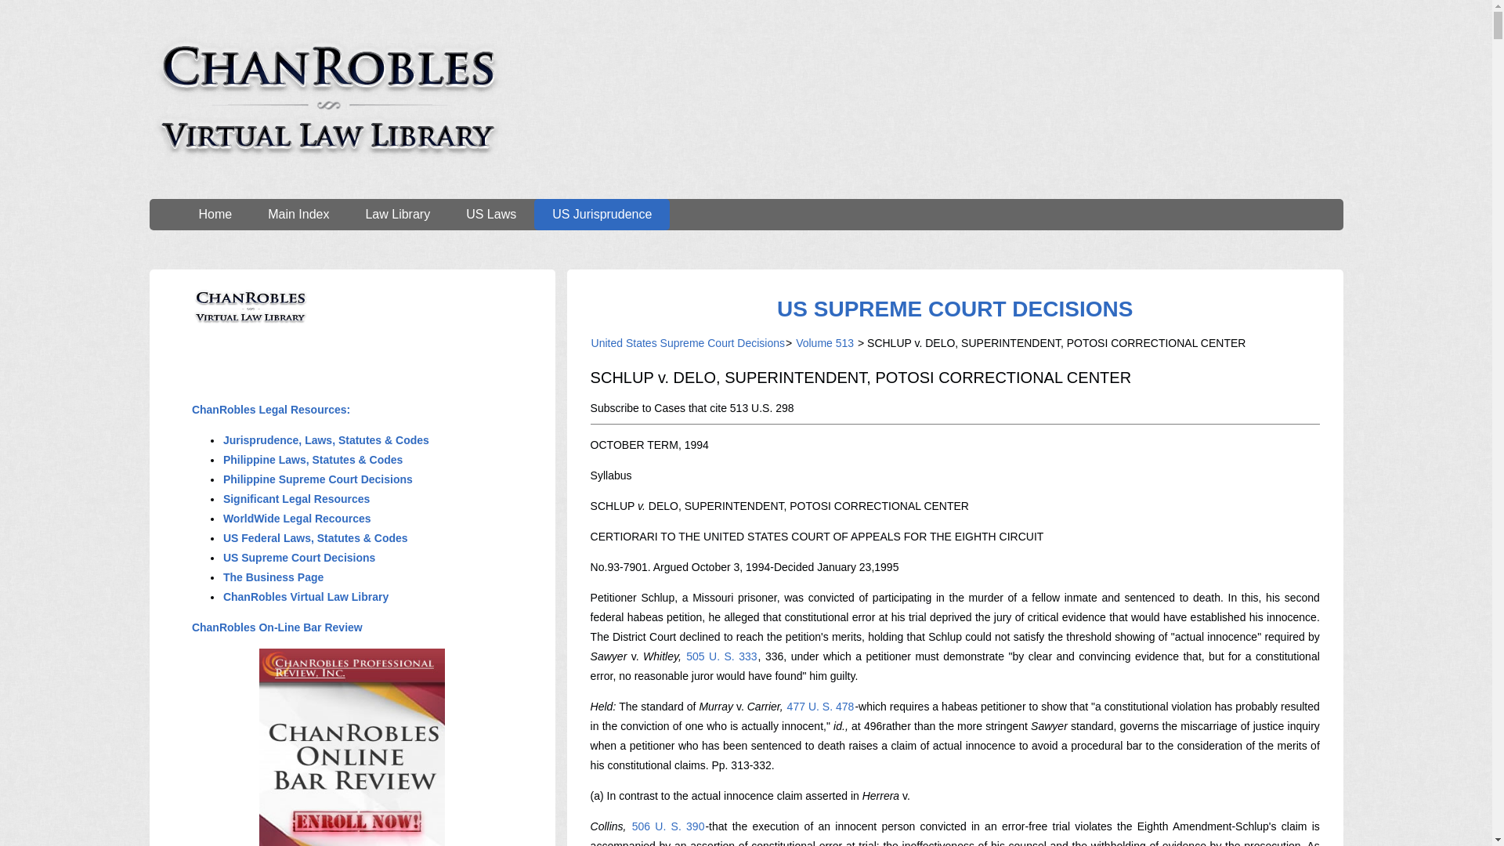 This screenshot has height=846, width=1504. What do you see at coordinates (954, 309) in the screenshot?
I see `US SUPREME COURT DECISIONS` at bounding box center [954, 309].